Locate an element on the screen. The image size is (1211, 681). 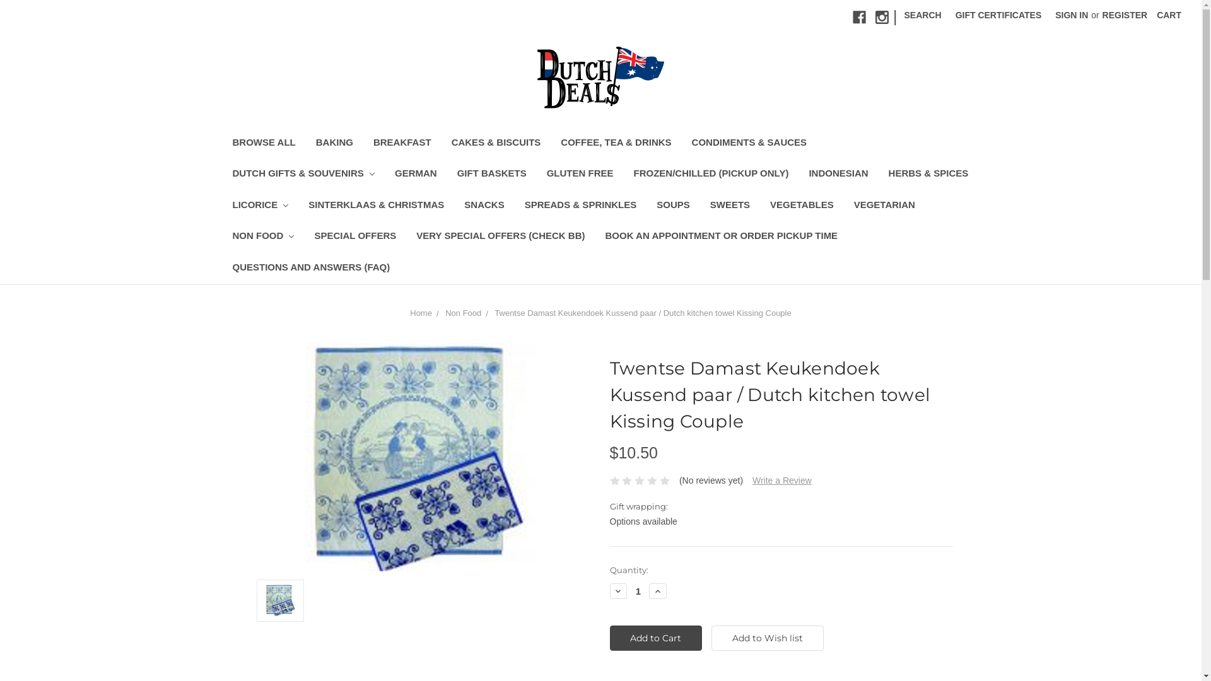
GIFT CERTIFICATES is located at coordinates (999, 15).